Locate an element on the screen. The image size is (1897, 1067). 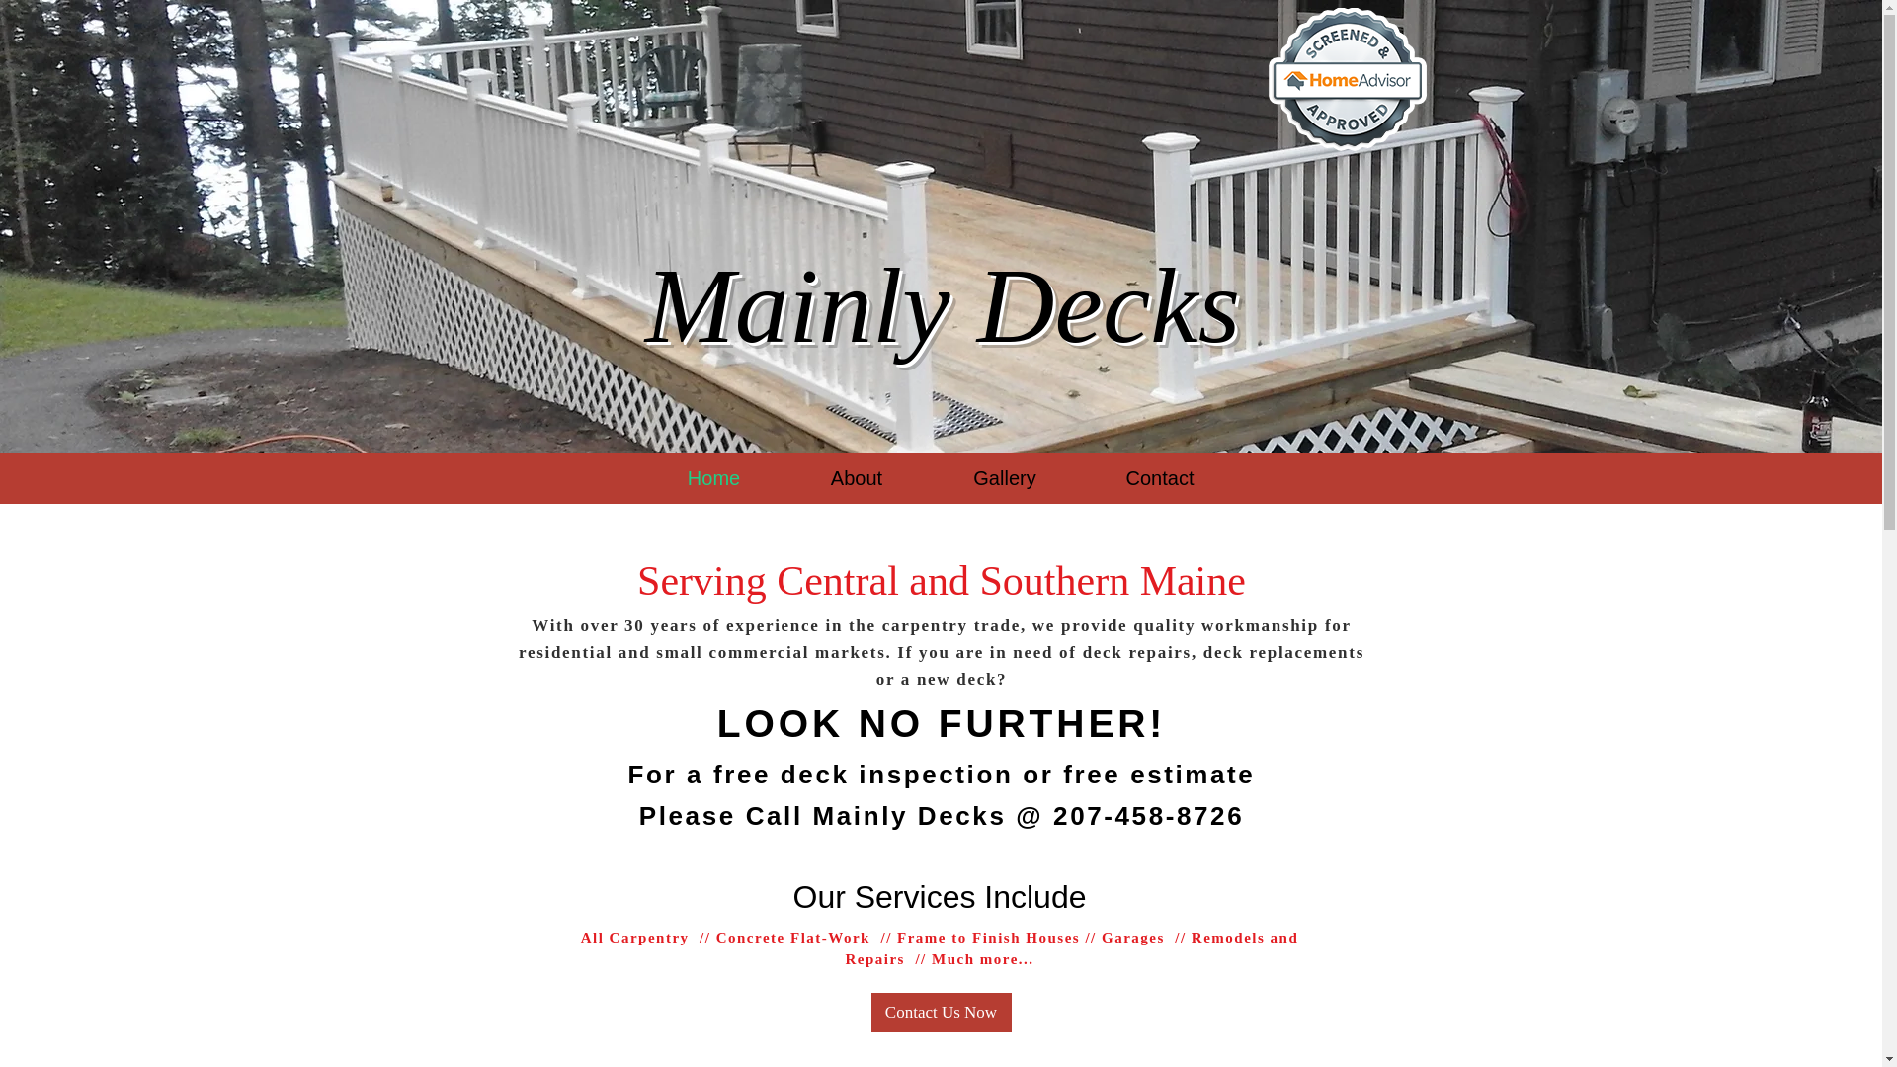
Mainly Decks is located at coordinates (943, 306).